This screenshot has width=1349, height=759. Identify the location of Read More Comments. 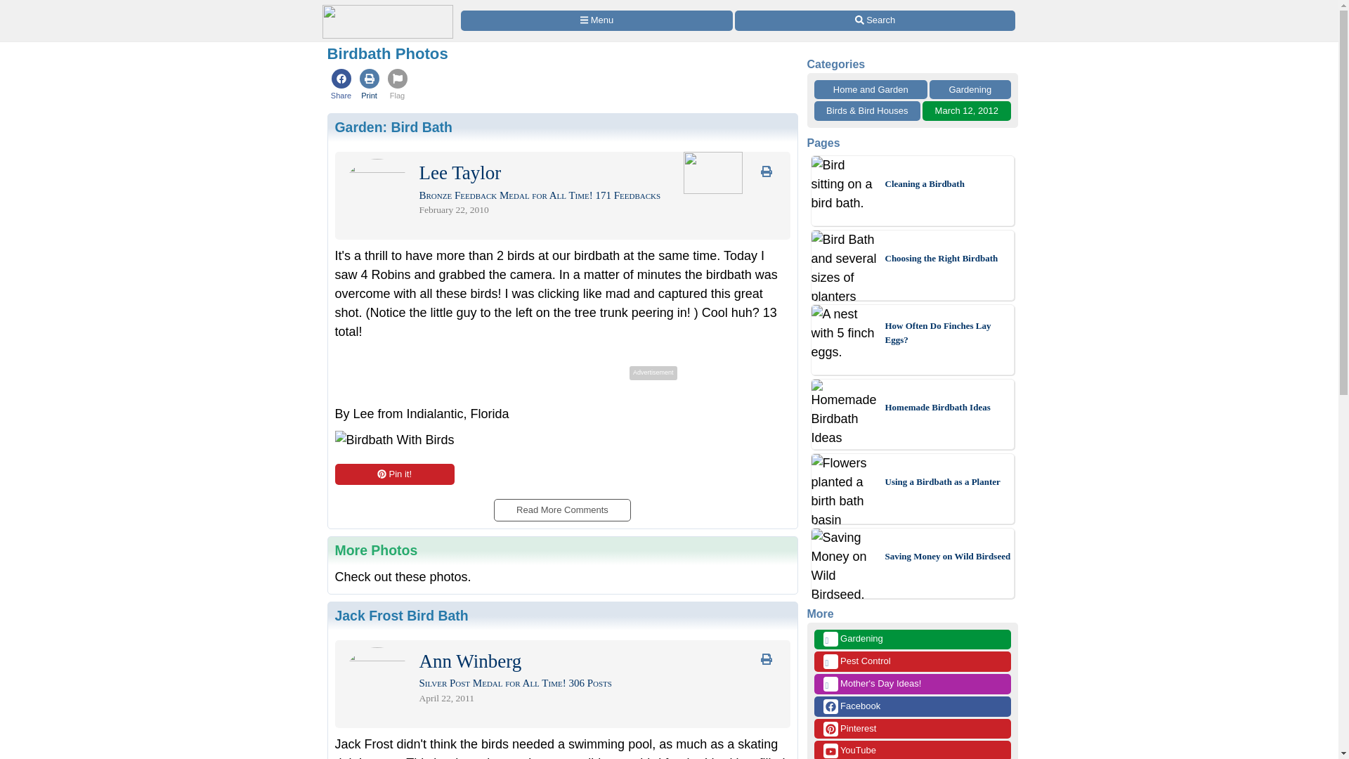
(561, 505).